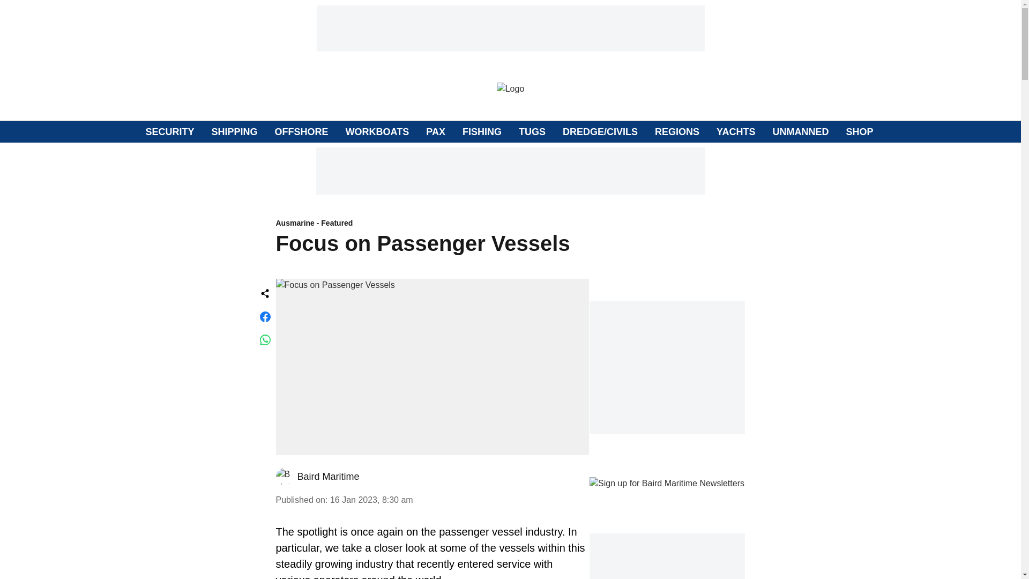 The width and height of the screenshot is (1029, 579). Describe the element at coordinates (800, 132) in the screenshot. I see `UNMANNED` at that location.